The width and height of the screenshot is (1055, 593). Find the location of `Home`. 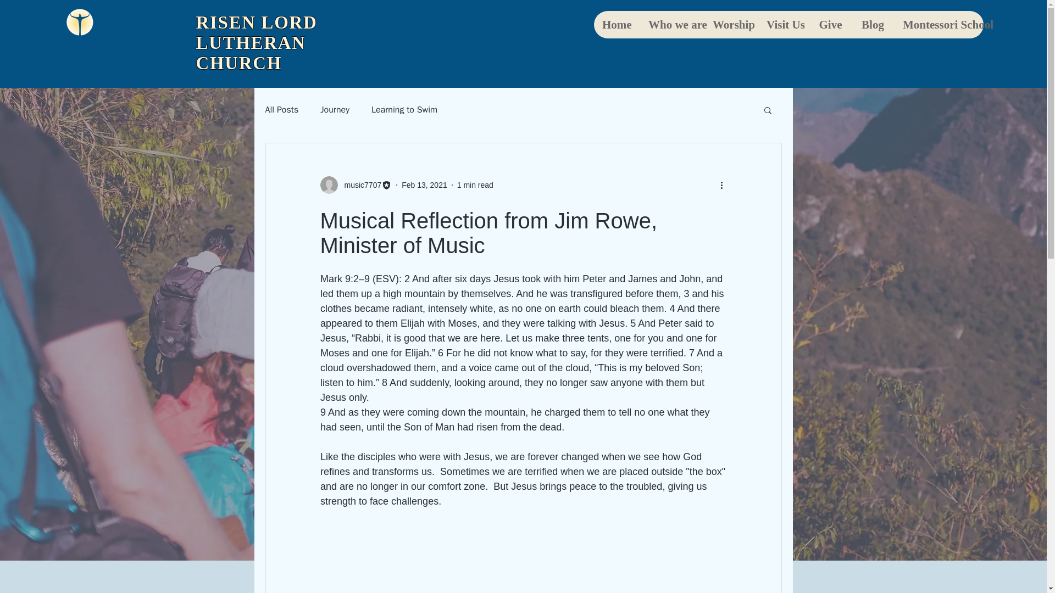

Home is located at coordinates (617, 25).